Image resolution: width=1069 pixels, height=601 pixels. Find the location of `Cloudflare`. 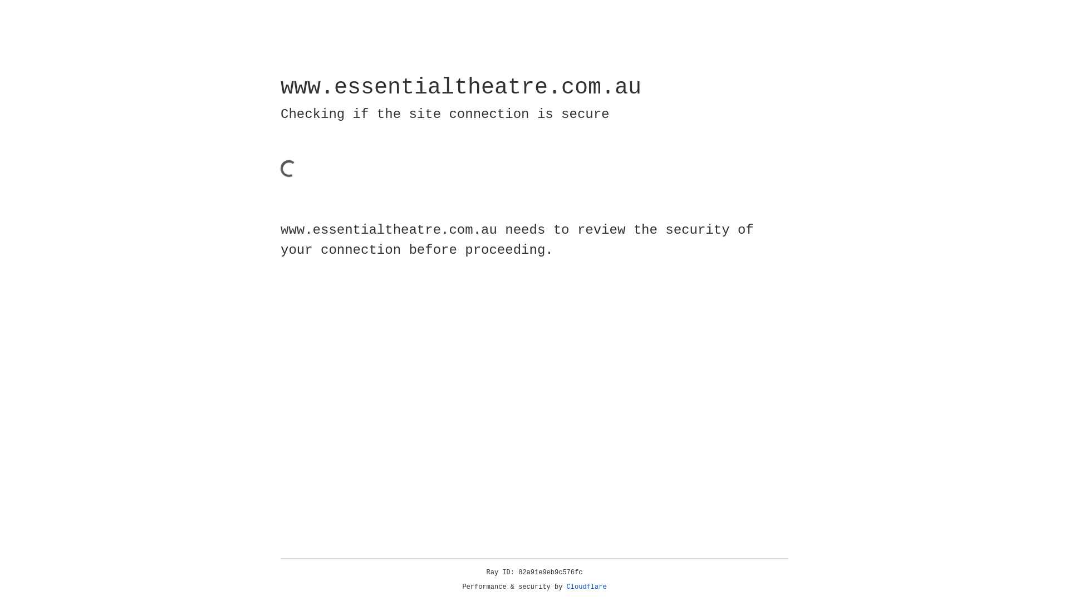

Cloudflare is located at coordinates (587, 587).